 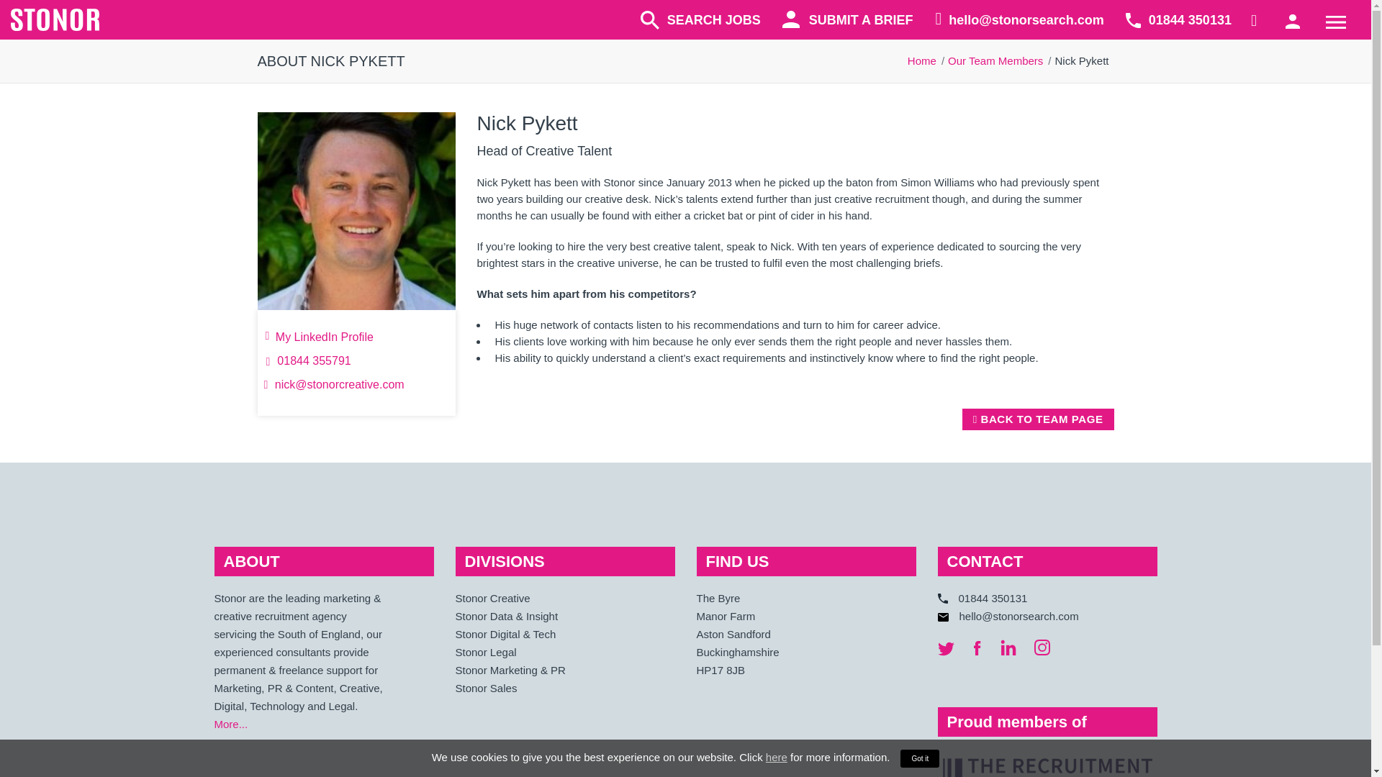 I want to click on Got it, so click(x=923, y=773).